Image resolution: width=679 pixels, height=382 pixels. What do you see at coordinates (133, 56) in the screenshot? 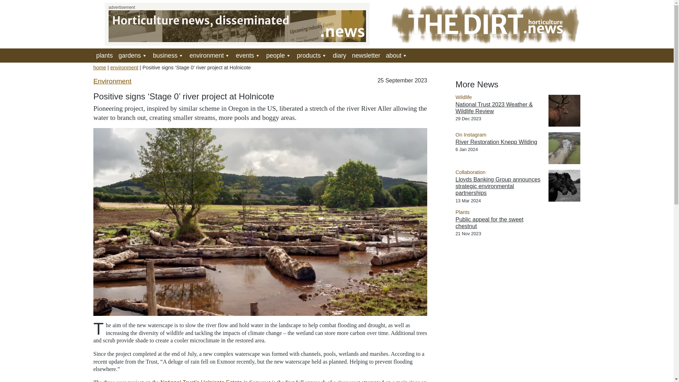
I see `gardens` at bounding box center [133, 56].